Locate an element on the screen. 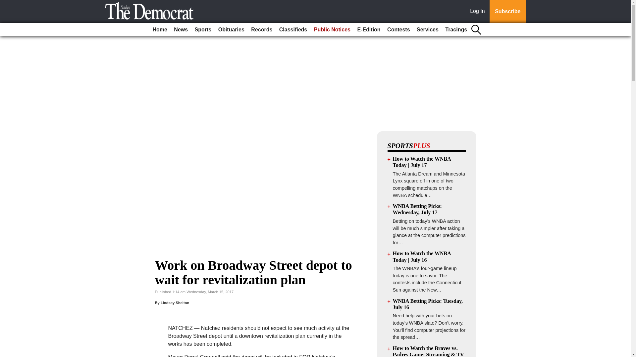 The width and height of the screenshot is (636, 357). Go is located at coordinates (6, 4).